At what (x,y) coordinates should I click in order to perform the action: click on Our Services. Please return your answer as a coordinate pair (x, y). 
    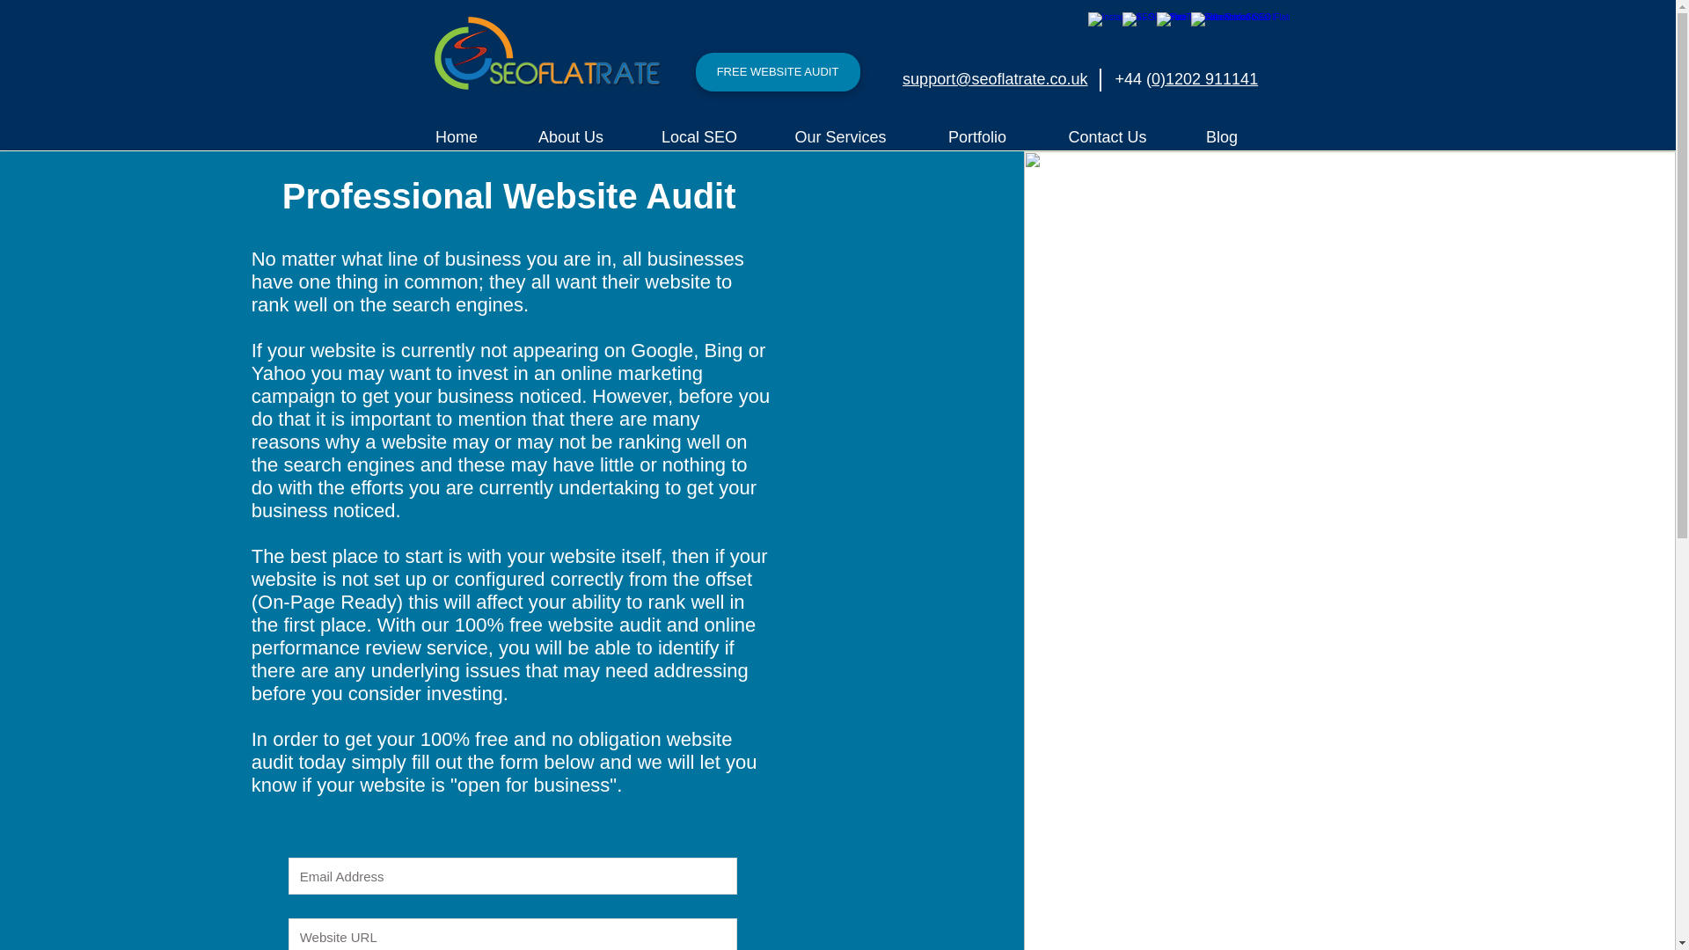
    Looking at the image, I should click on (841, 136).